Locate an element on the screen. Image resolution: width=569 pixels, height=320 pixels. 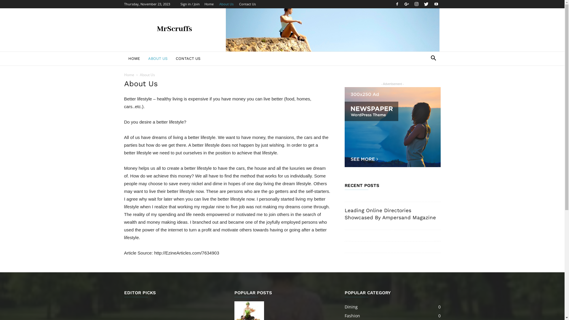
Youtube is located at coordinates (436, 4).